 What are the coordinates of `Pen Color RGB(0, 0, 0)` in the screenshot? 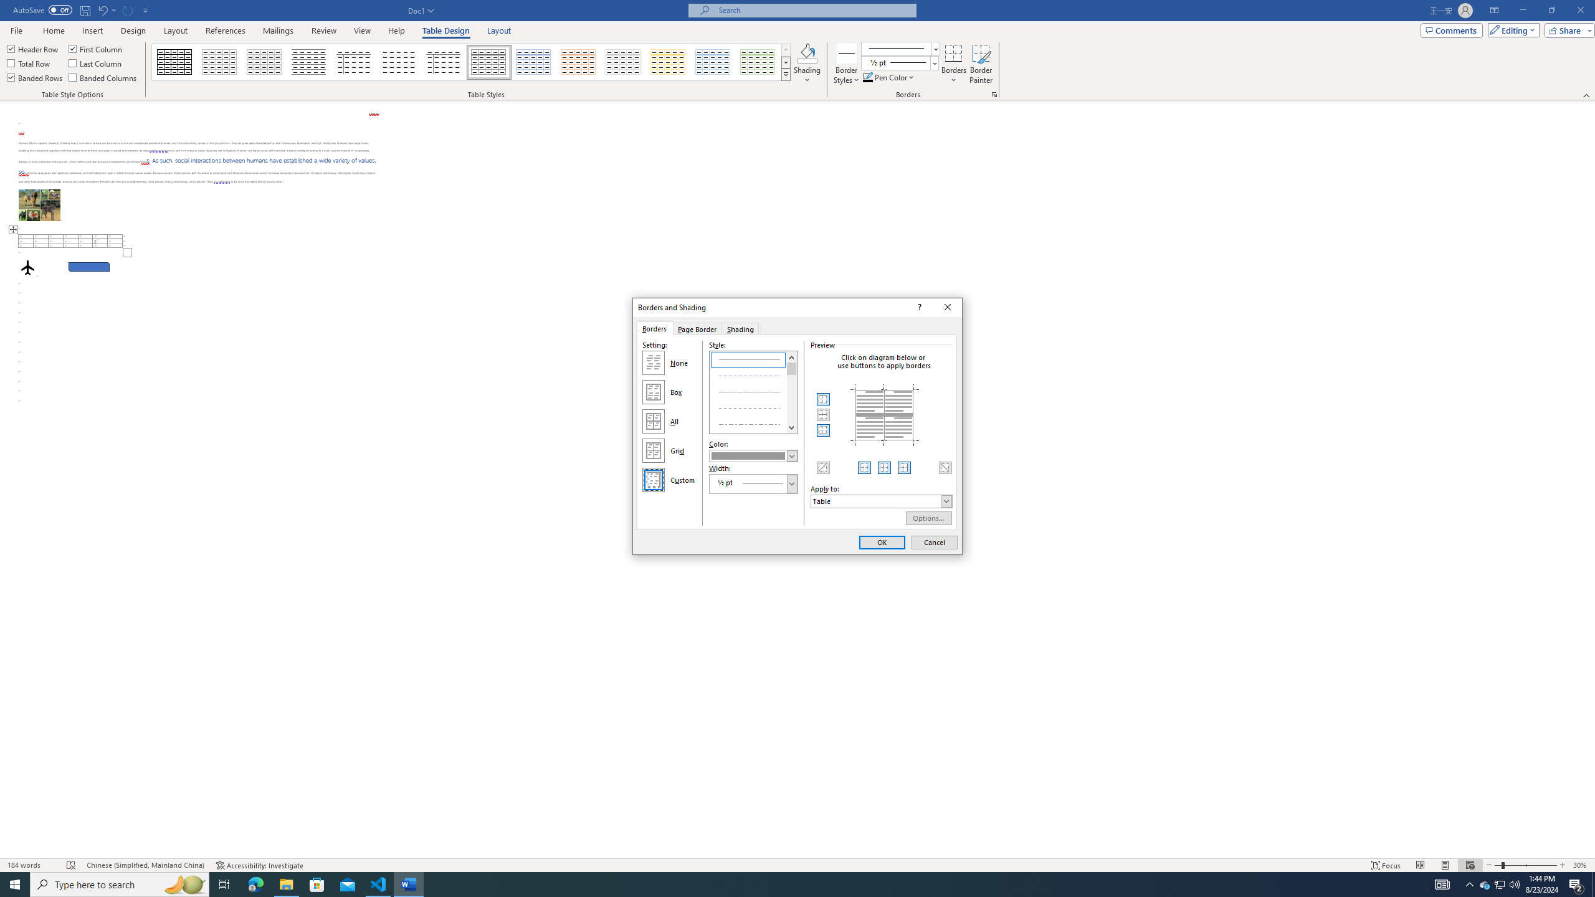 It's located at (867, 77).